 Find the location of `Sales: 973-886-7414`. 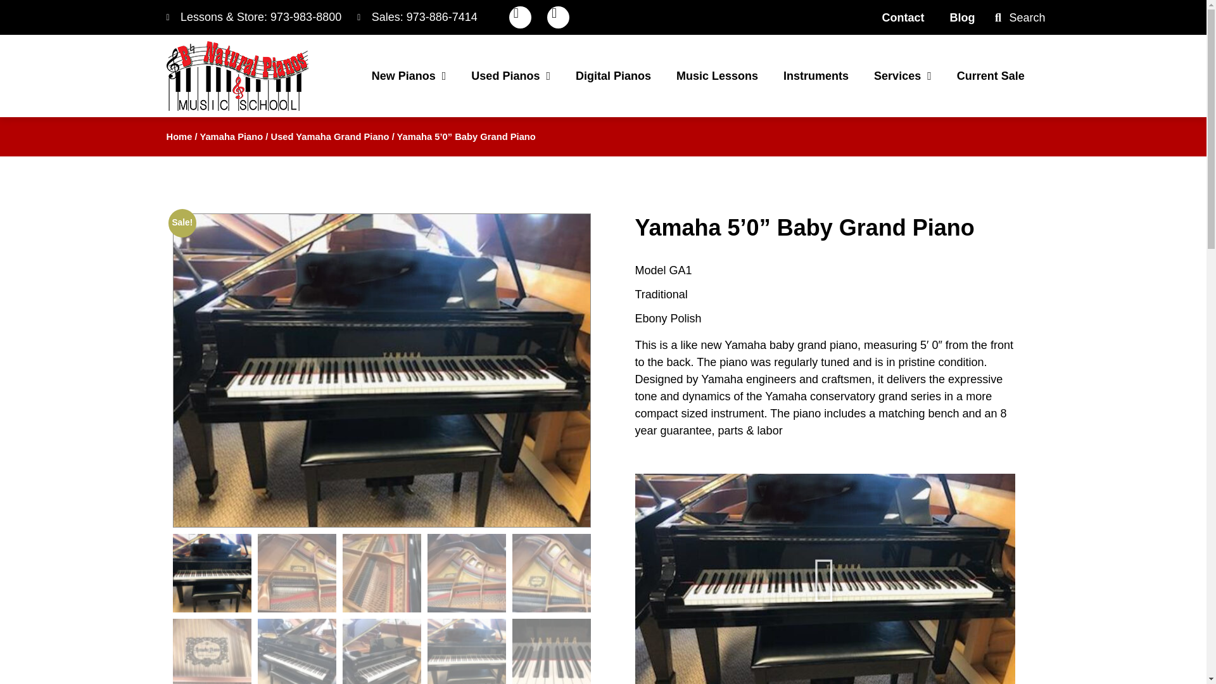

Sales: 973-886-7414 is located at coordinates (417, 18).